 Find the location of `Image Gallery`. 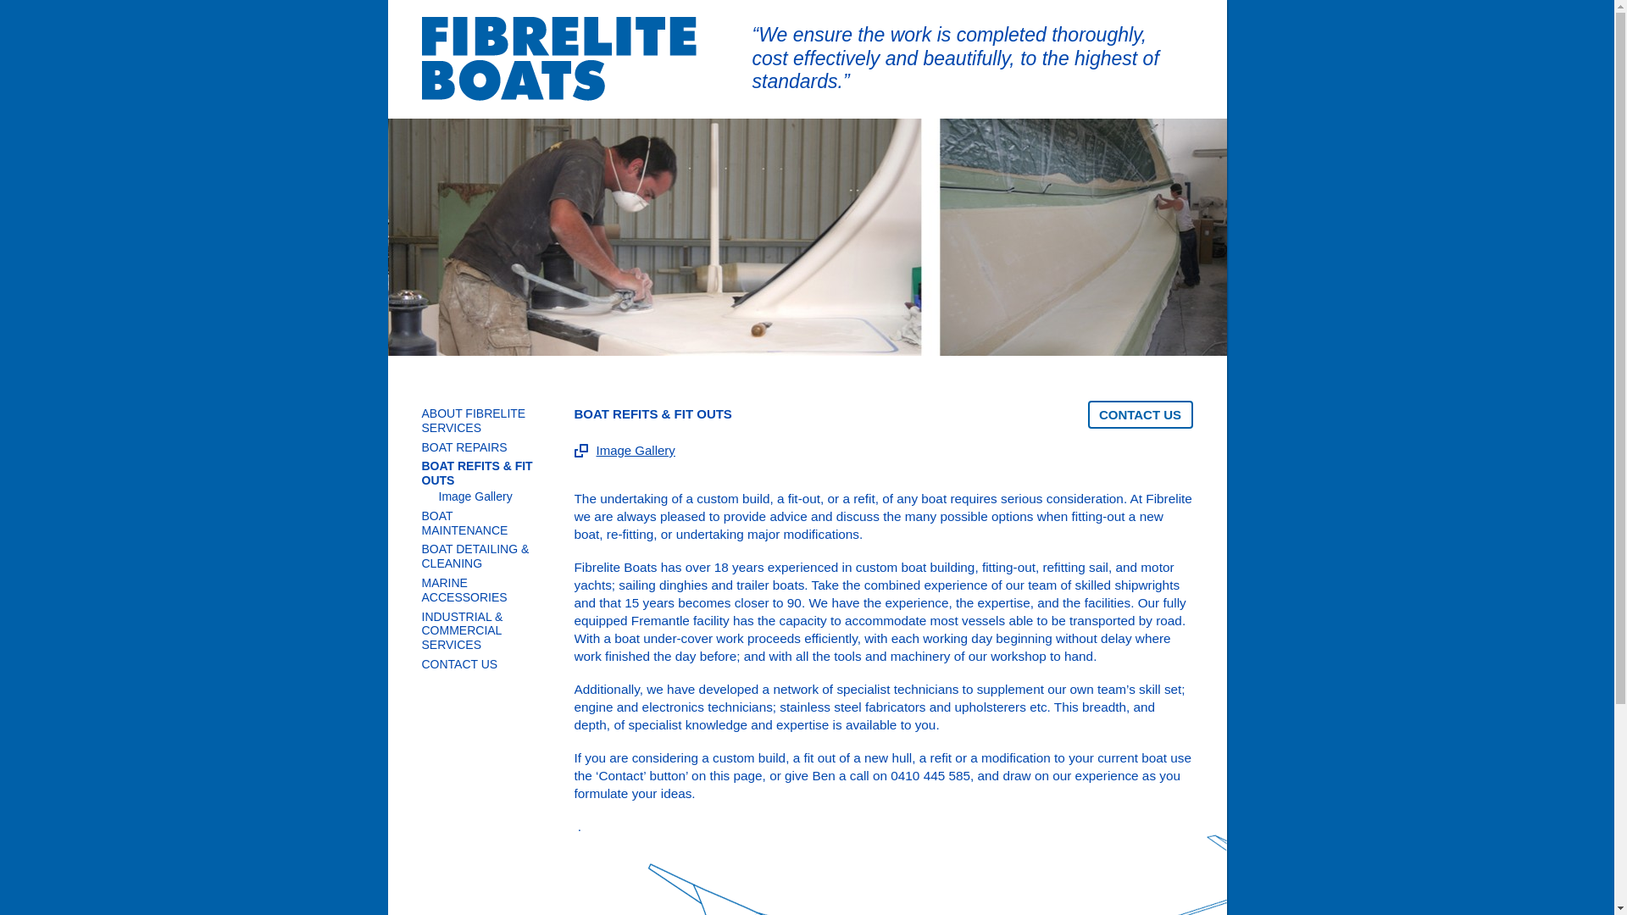

Image Gallery is located at coordinates (625, 451).